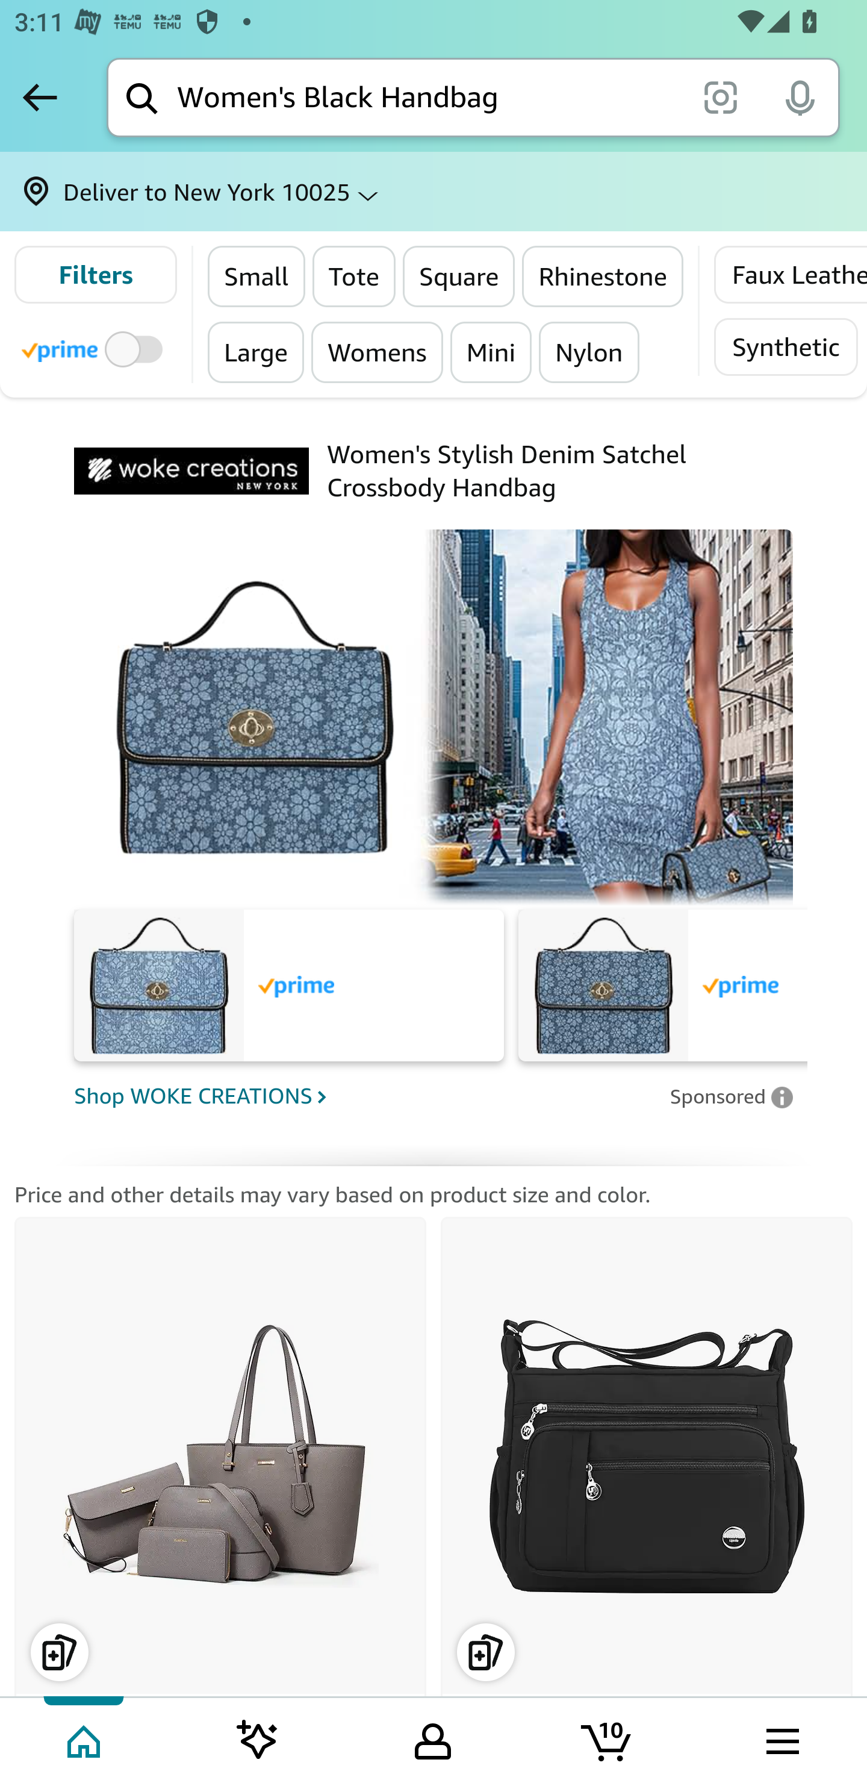 This screenshot has height=1783, width=867. Describe the element at coordinates (353, 276) in the screenshot. I see `Tote` at that location.